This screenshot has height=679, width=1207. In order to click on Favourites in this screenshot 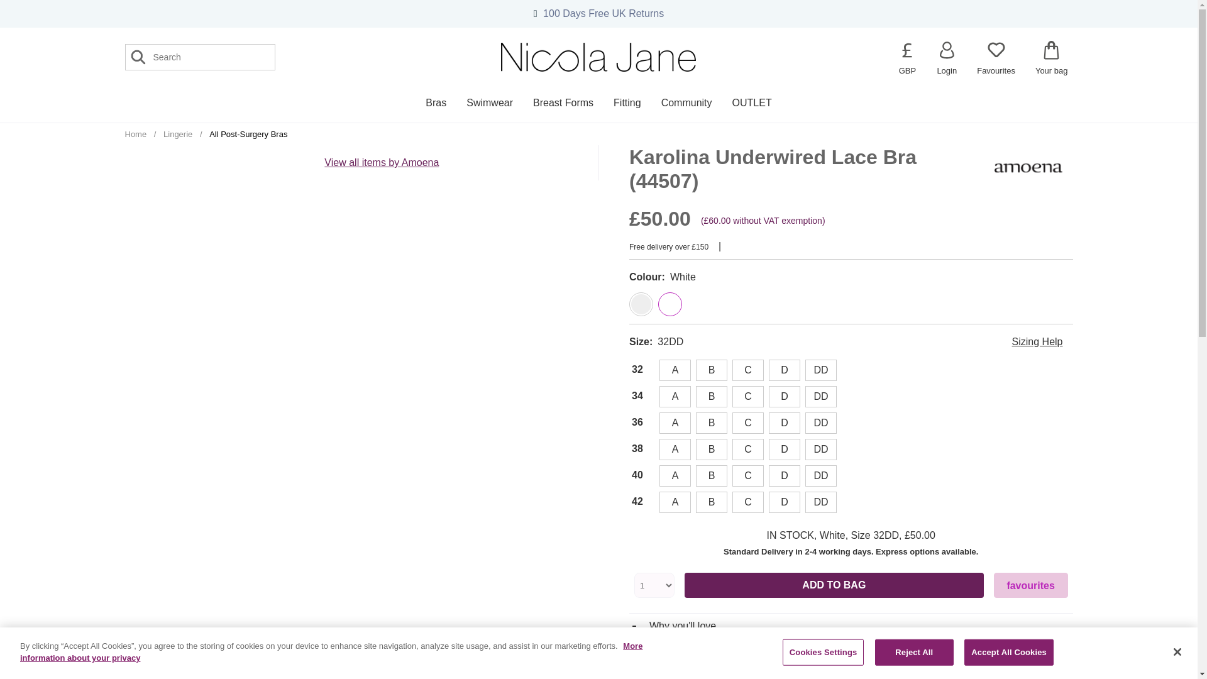, I will do `click(996, 58)`.